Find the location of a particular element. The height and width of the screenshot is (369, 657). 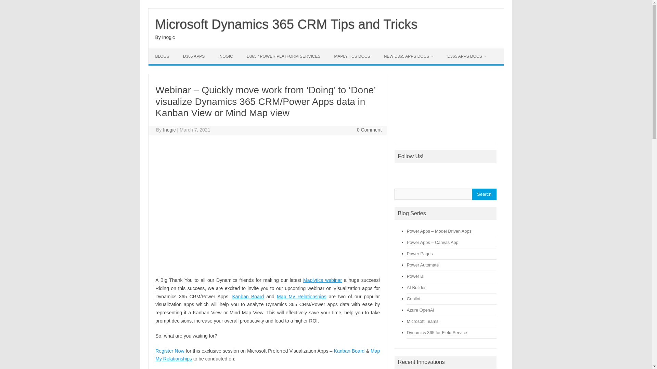

INOGIC is located at coordinates (226, 56).